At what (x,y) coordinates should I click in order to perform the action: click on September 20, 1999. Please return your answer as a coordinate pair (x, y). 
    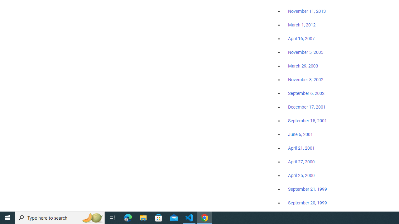
    Looking at the image, I should click on (307, 203).